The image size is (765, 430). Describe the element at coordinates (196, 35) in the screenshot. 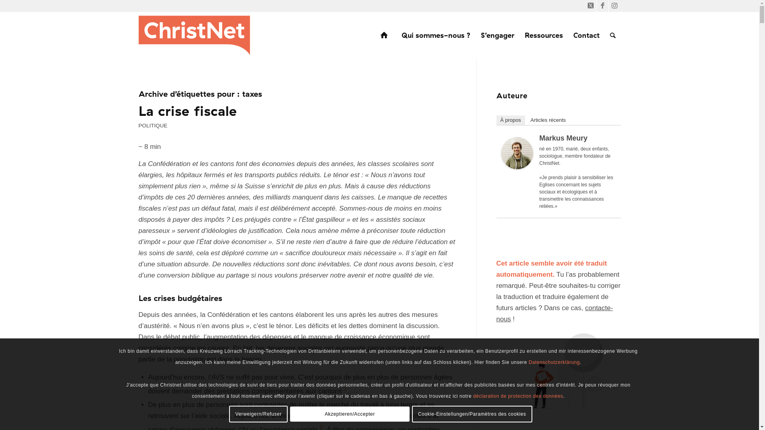

I see `Logo-Christnet-2023-3240` at that location.